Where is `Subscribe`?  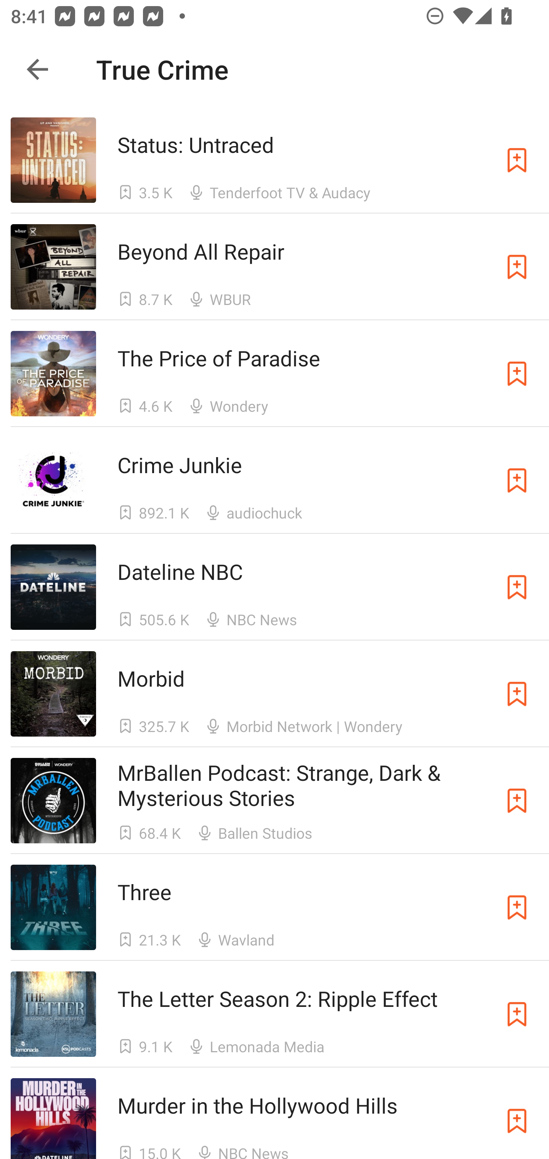
Subscribe is located at coordinates (517, 374).